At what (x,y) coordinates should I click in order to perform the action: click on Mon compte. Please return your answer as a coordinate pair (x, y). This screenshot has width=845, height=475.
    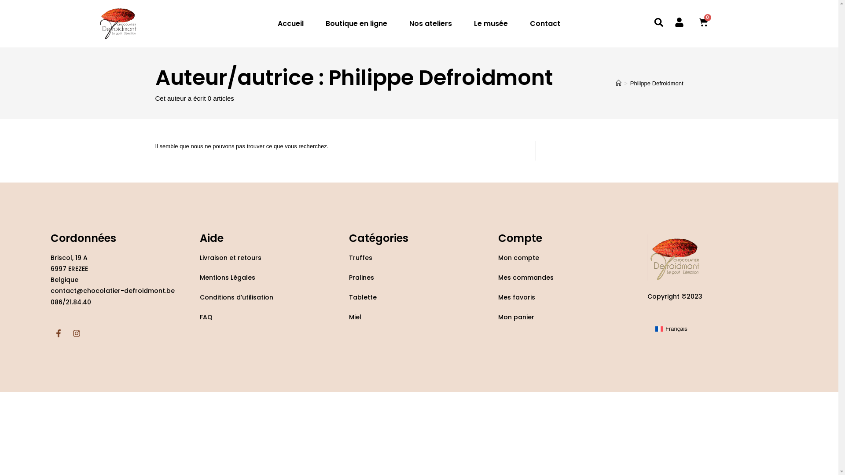
    Looking at the image, I should click on (518, 258).